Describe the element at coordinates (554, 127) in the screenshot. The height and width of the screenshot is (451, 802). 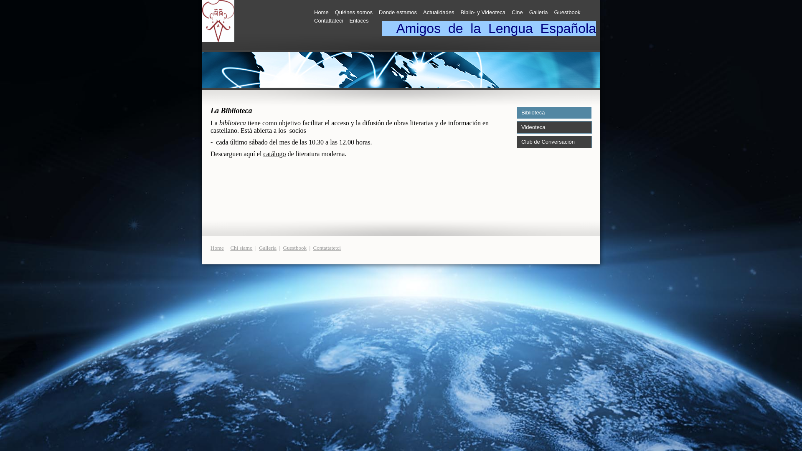
I see `Videoteca` at that location.